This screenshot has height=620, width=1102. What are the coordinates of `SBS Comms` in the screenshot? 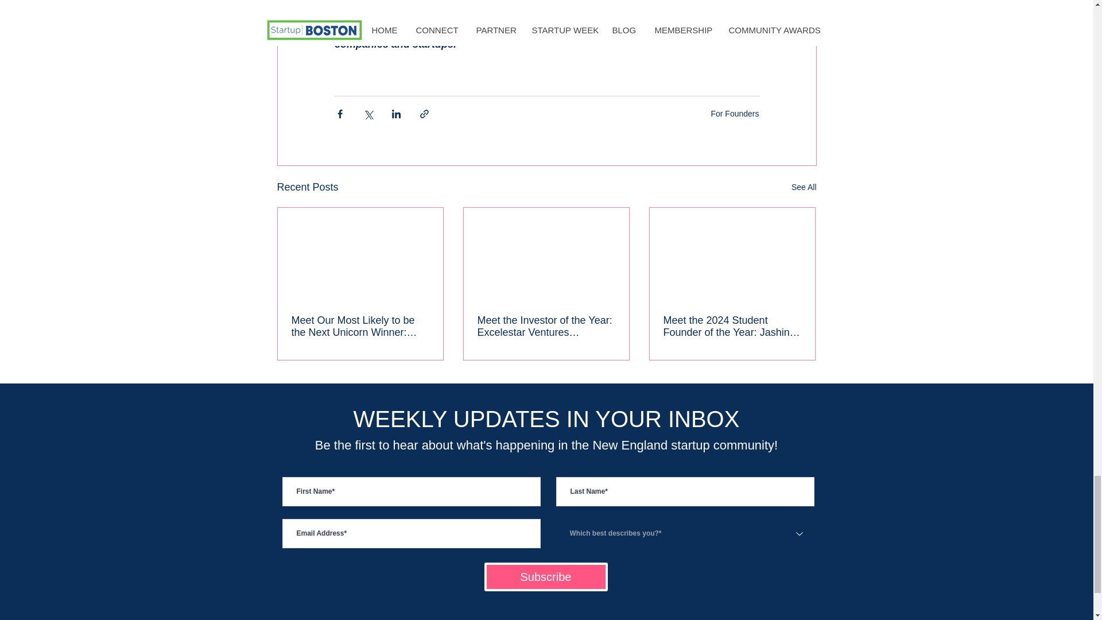 It's located at (506, 30).